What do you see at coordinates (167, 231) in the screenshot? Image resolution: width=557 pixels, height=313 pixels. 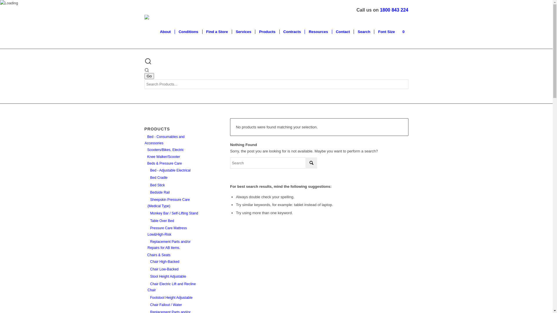 I see `Pressure Care Mattress Low&High-Risk` at bounding box center [167, 231].